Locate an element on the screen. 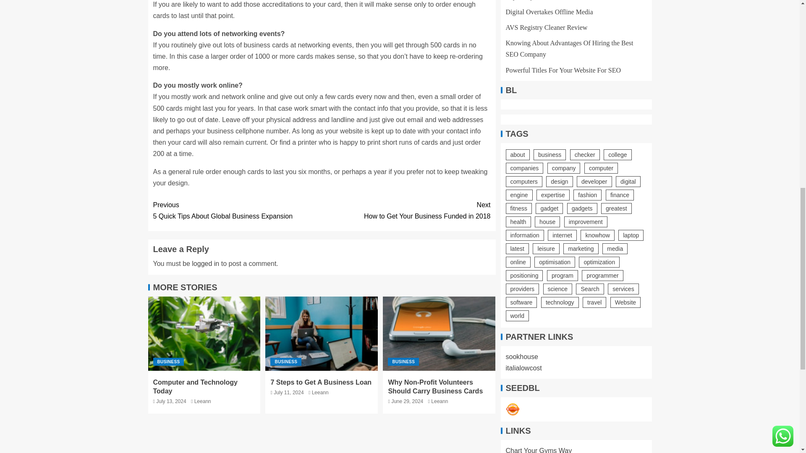  7 Steps to Get A Business Loan is located at coordinates (204, 334).